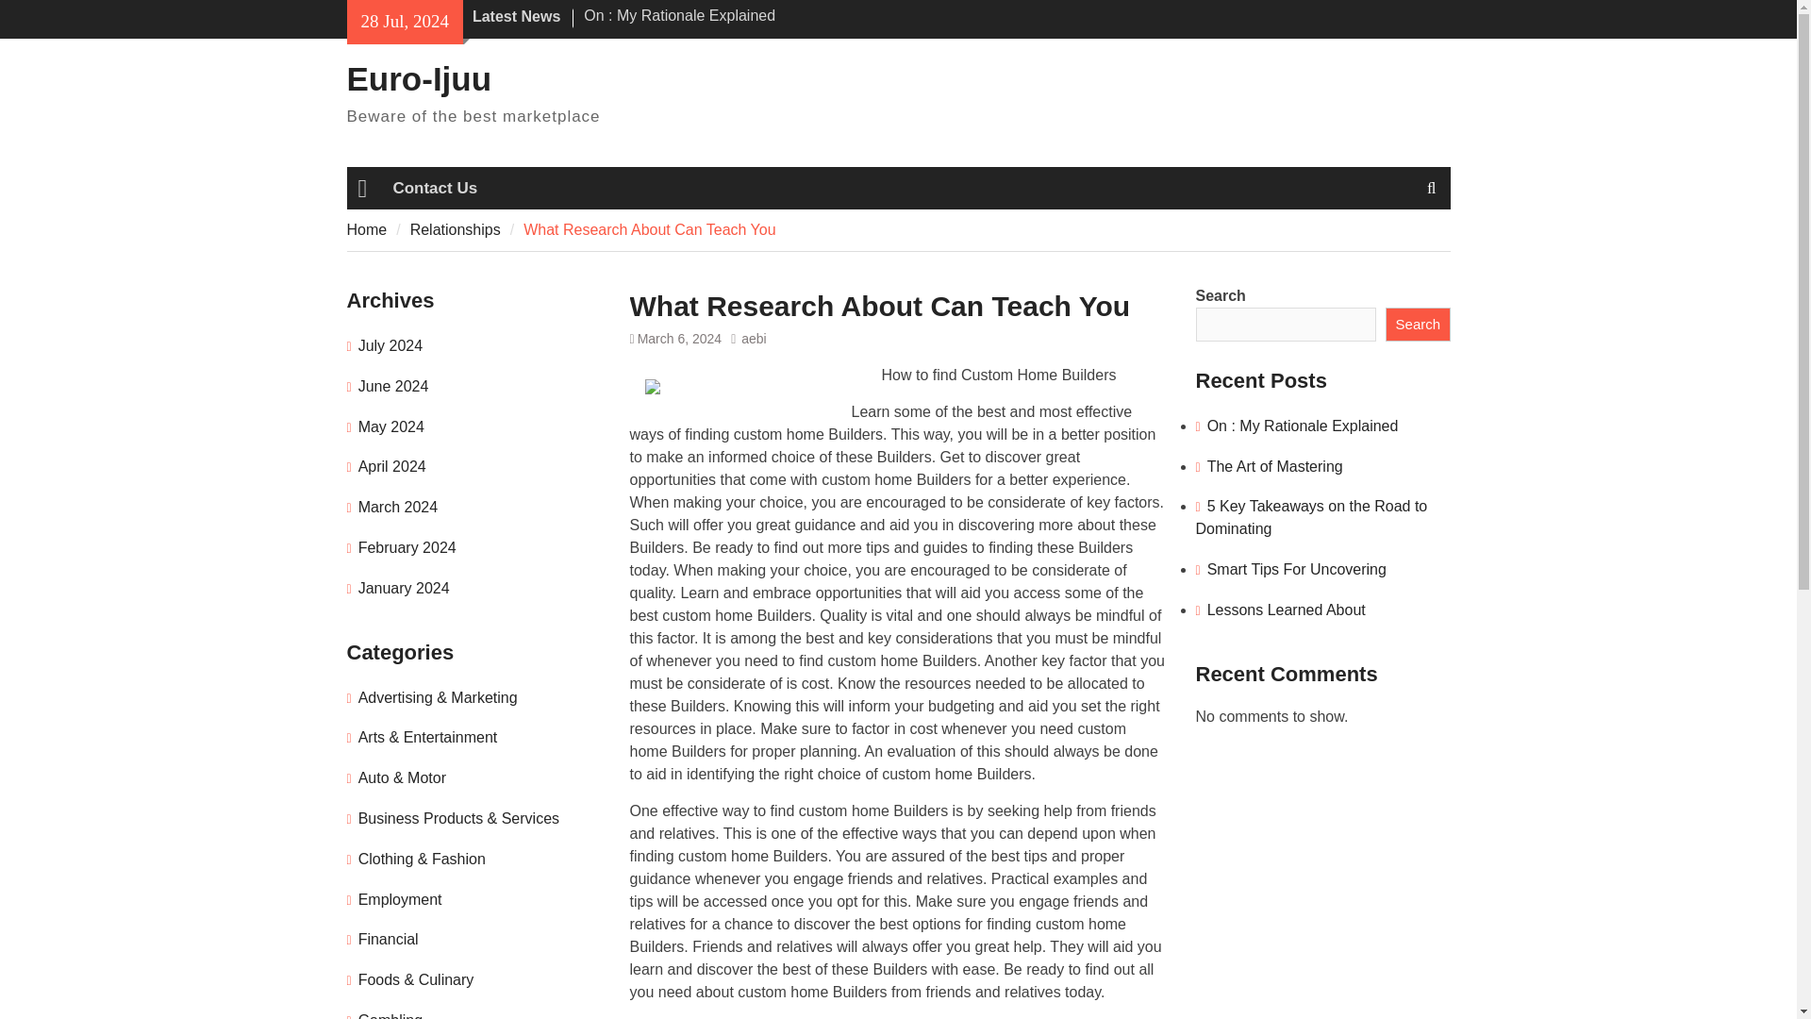  Describe the element at coordinates (400, 900) in the screenshot. I see `Employment` at that location.